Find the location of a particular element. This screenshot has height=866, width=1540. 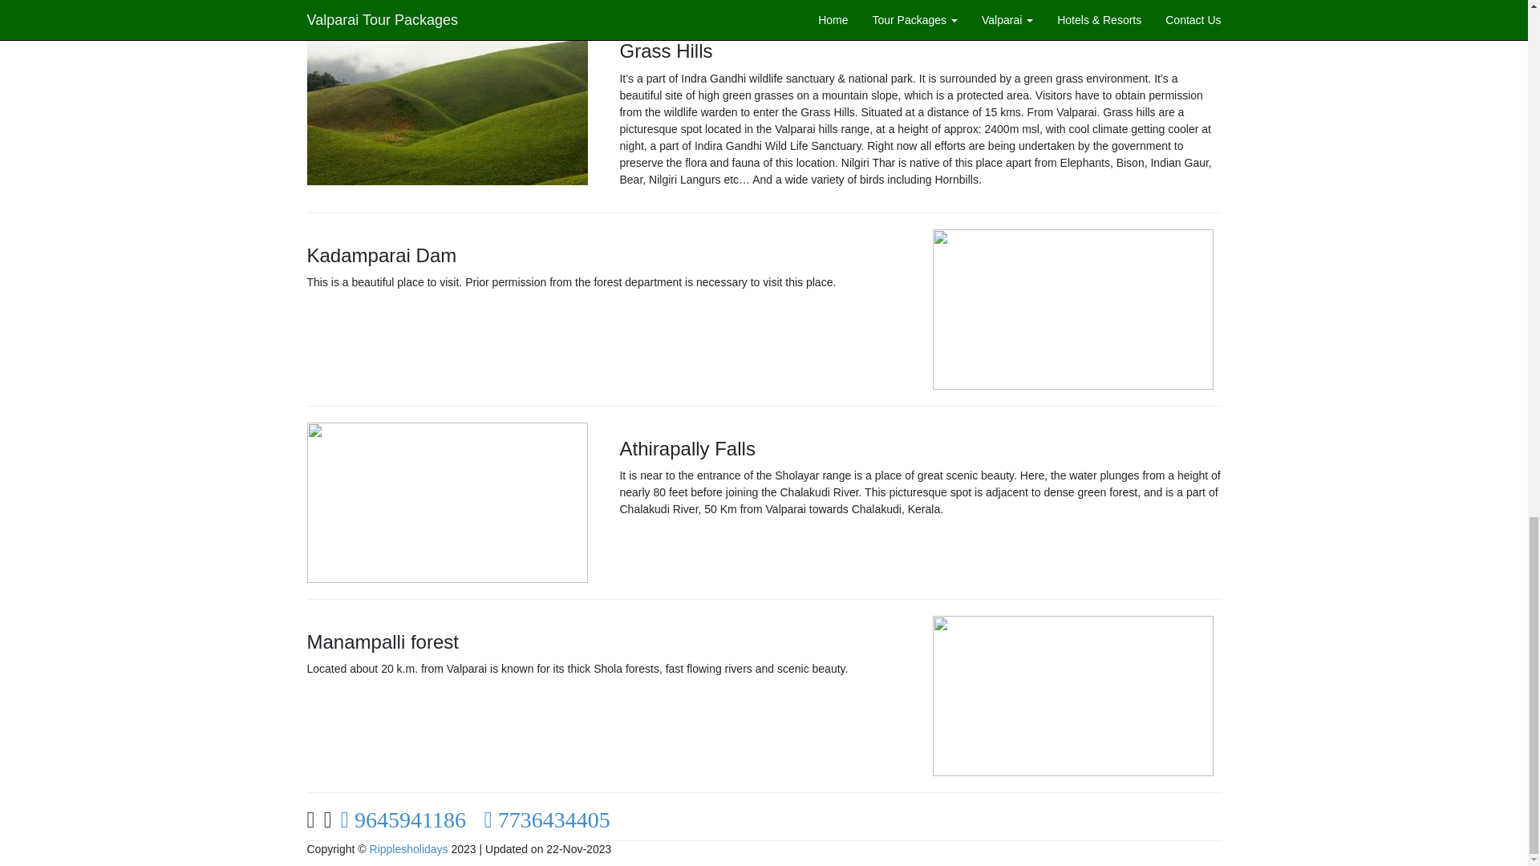

7736434405 is located at coordinates (550, 823).